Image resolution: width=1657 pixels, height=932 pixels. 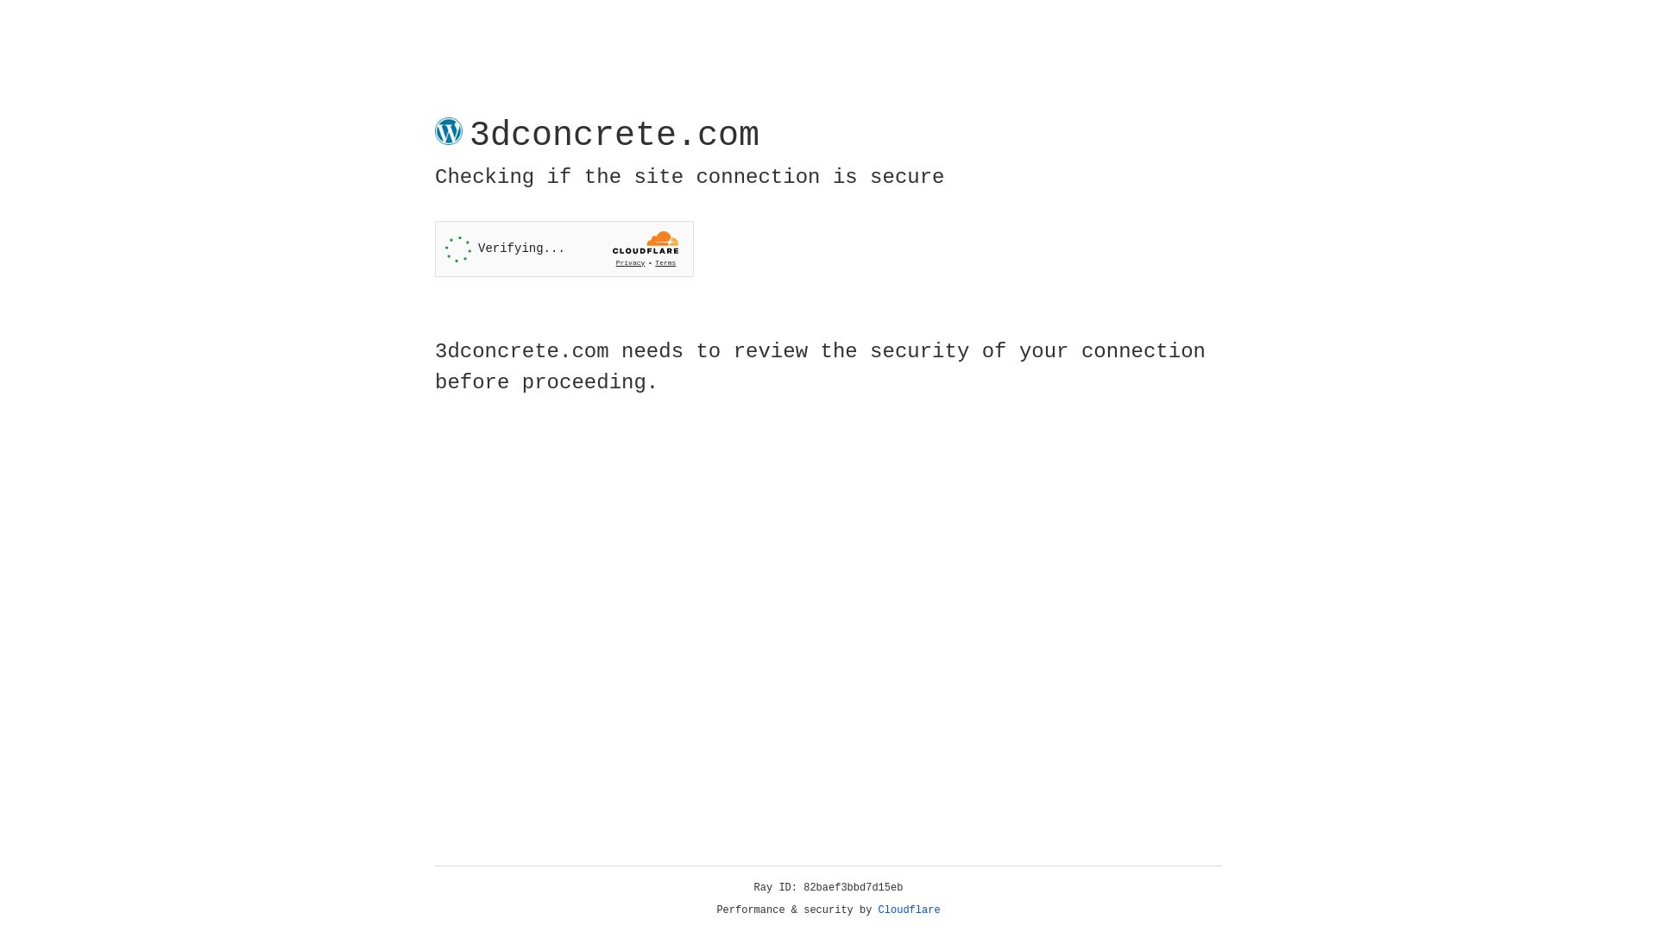 What do you see at coordinates (564, 249) in the screenshot?
I see `Widget containing a Cloudflare security challenge` at bounding box center [564, 249].